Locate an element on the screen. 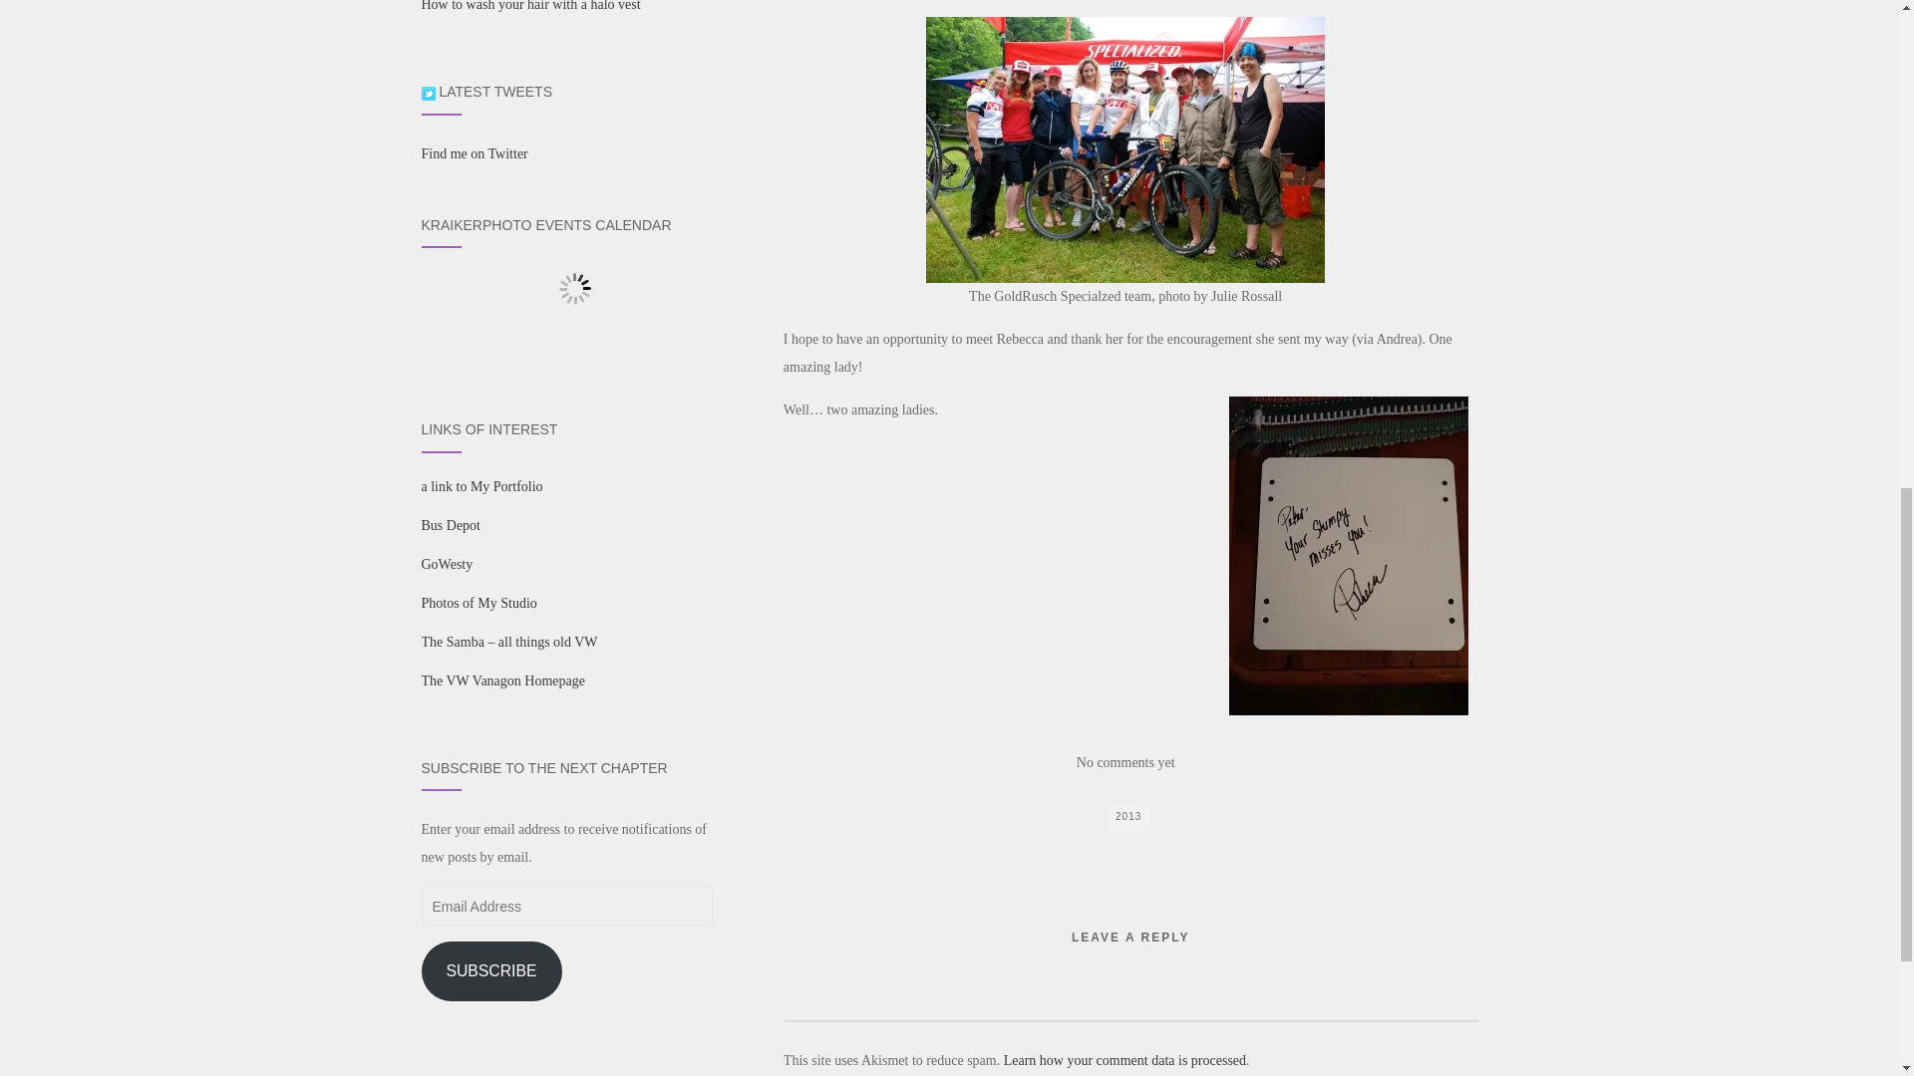 This screenshot has width=1914, height=1076. Need a part? Have a question? Head to the Samba is located at coordinates (508, 642).